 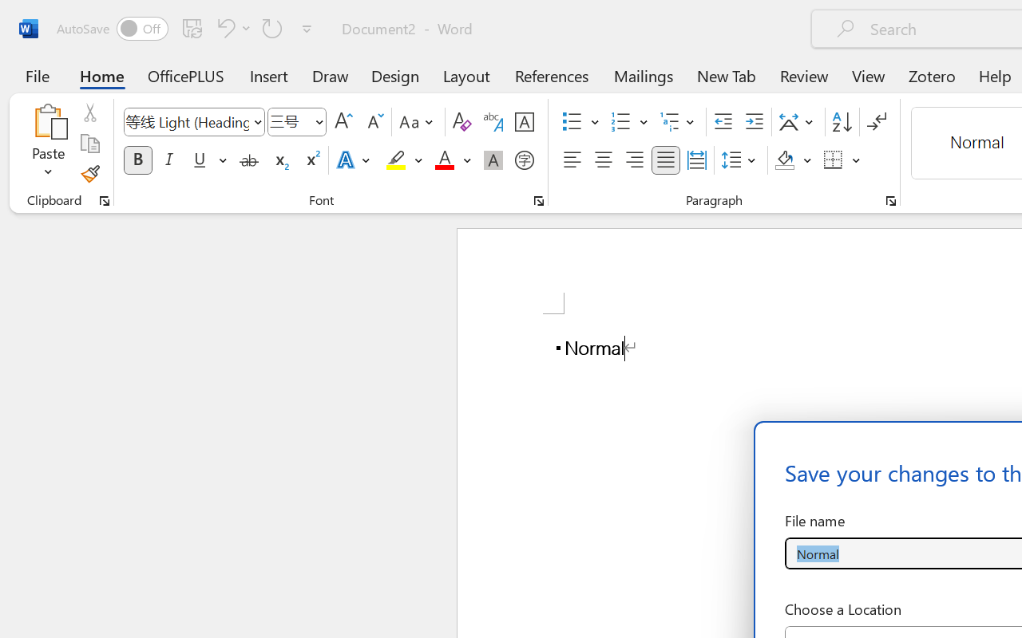 What do you see at coordinates (524, 160) in the screenshot?
I see `Enclose Characters...` at bounding box center [524, 160].